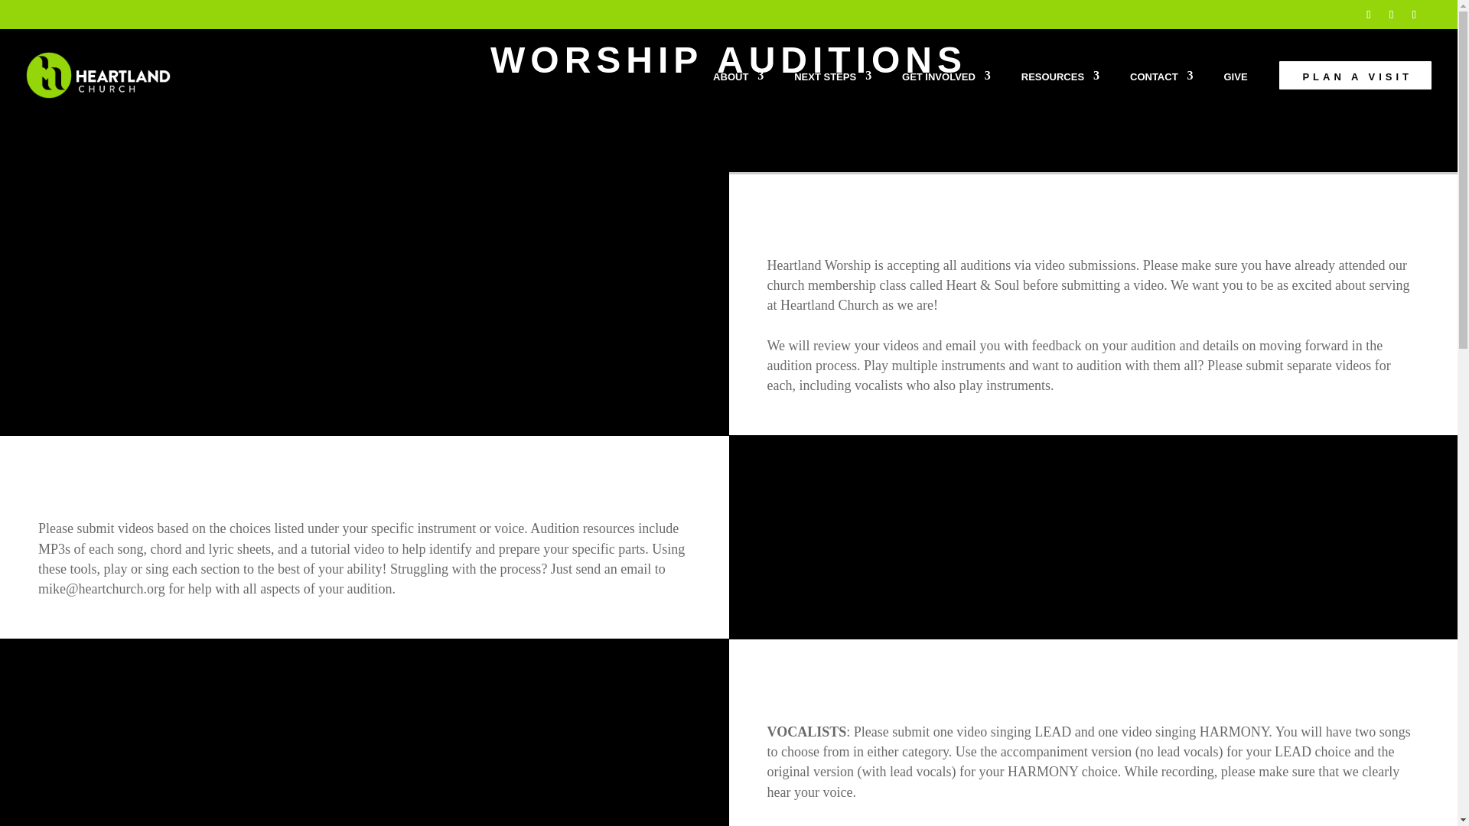 The width and height of the screenshot is (1469, 826). I want to click on ABOUT, so click(738, 95).